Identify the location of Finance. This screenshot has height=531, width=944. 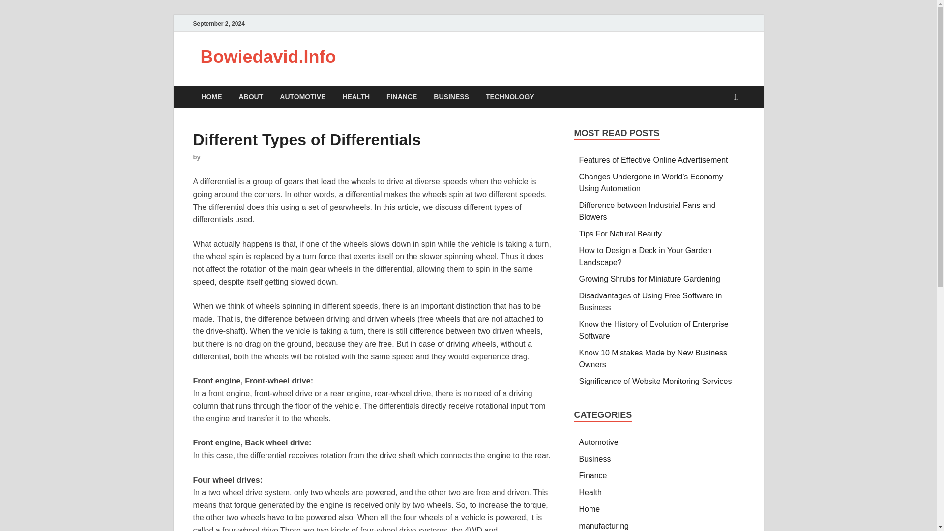
(593, 476).